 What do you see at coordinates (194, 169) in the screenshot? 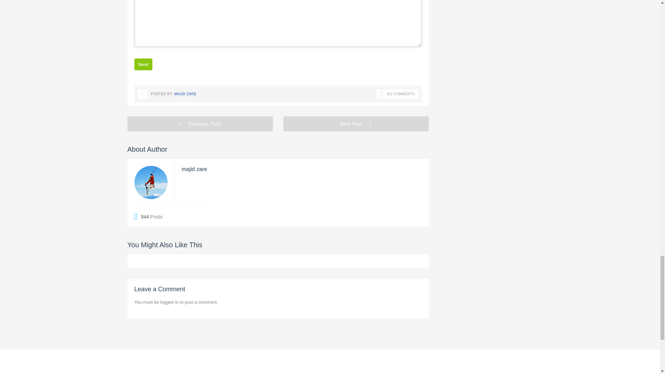
I see `Posts by majid zare` at bounding box center [194, 169].